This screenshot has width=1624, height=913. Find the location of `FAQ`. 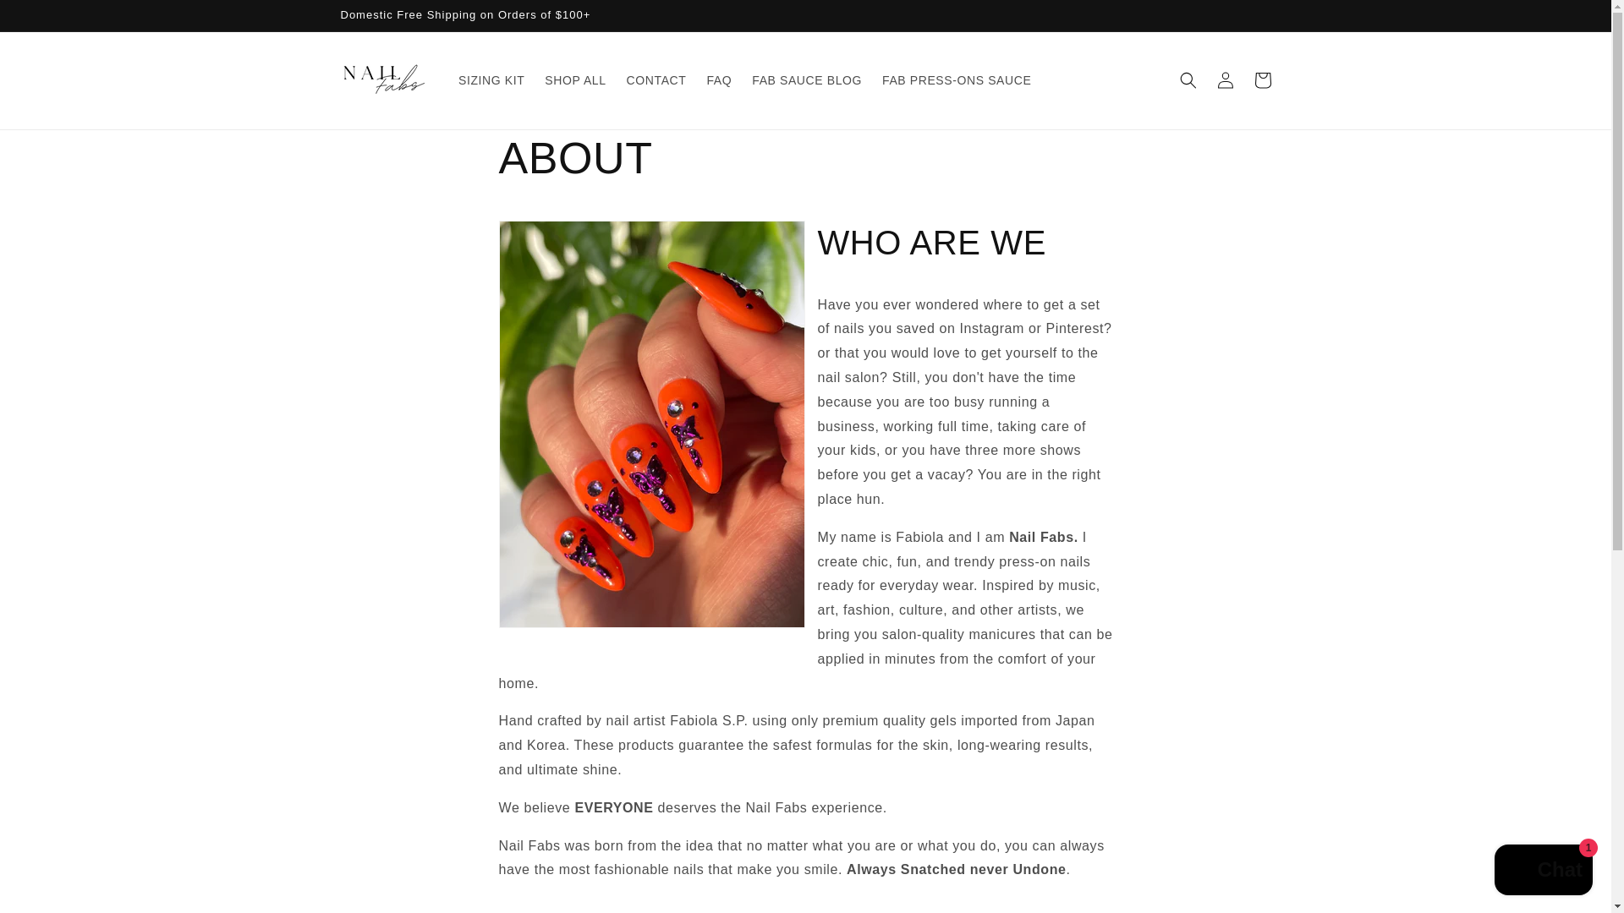

FAQ is located at coordinates (719, 79).